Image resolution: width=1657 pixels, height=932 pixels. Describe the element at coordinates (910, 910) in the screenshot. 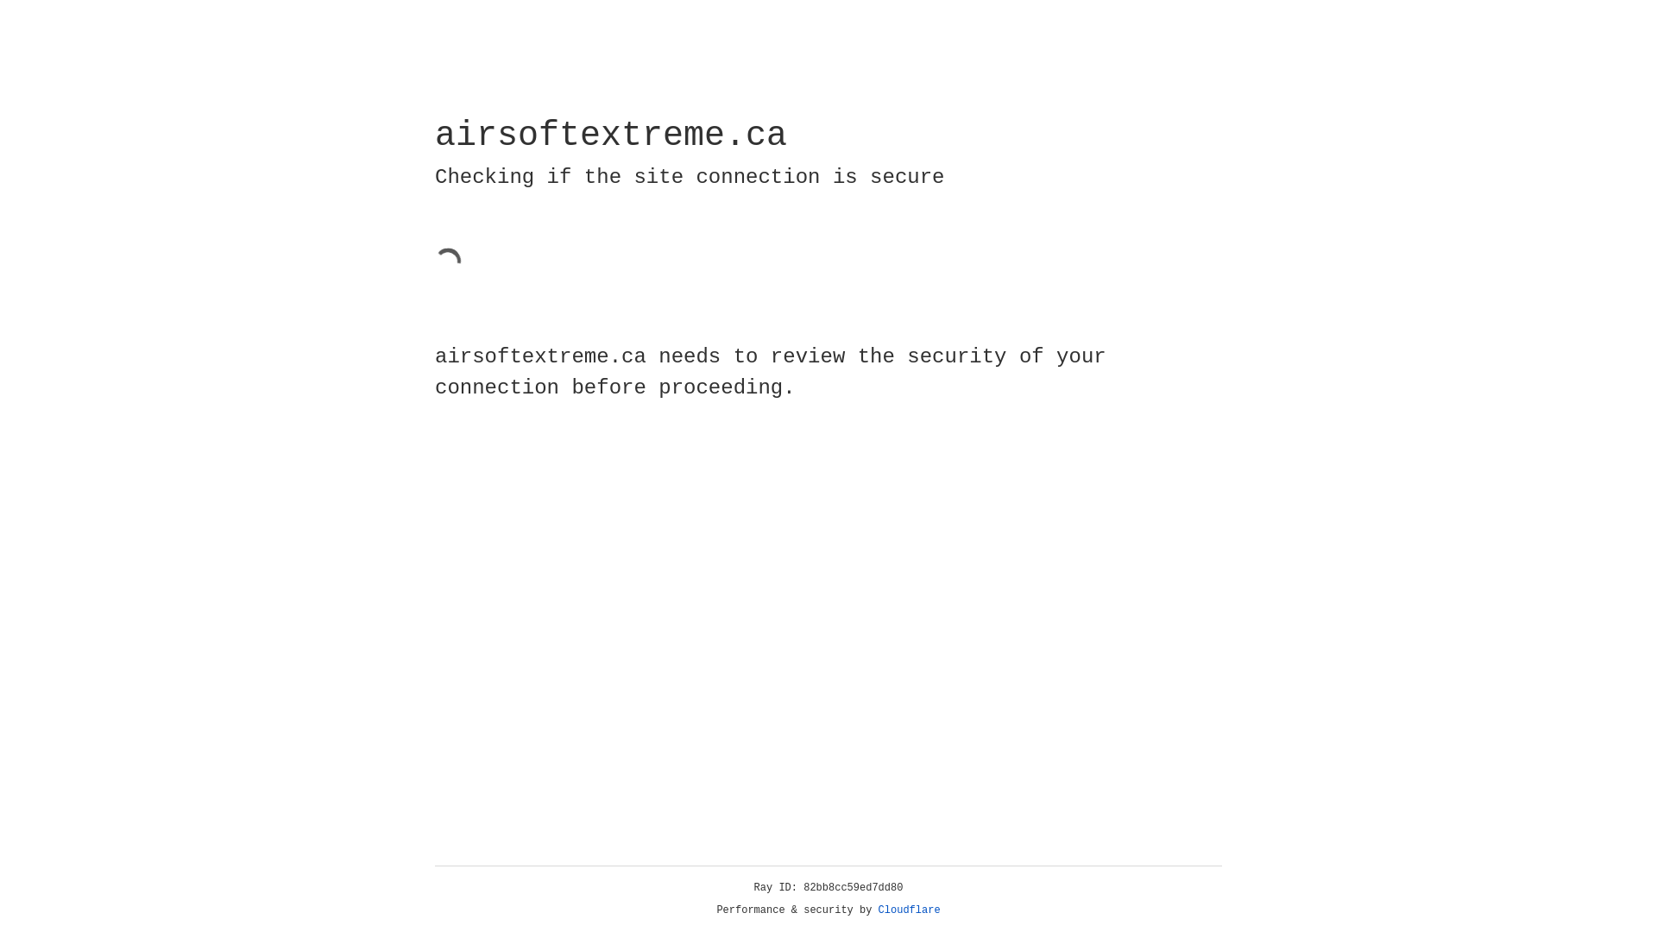

I see `Cloudflare` at that location.